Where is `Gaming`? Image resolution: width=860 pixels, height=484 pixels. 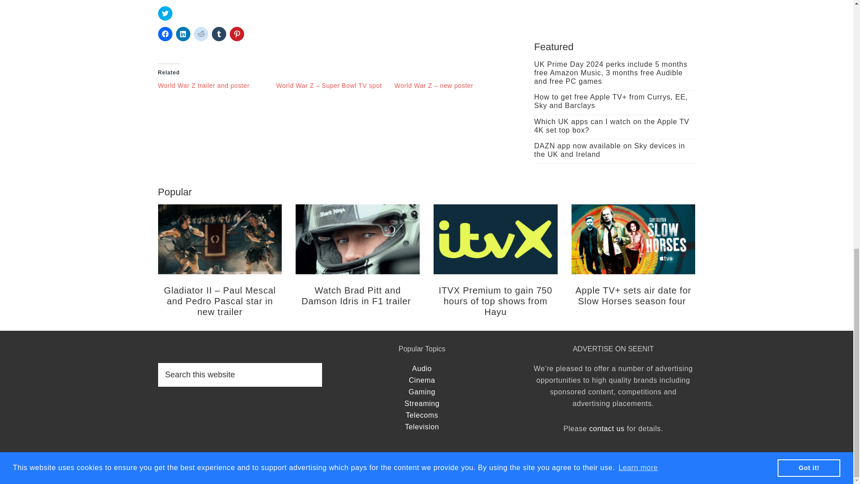 Gaming is located at coordinates (422, 392).